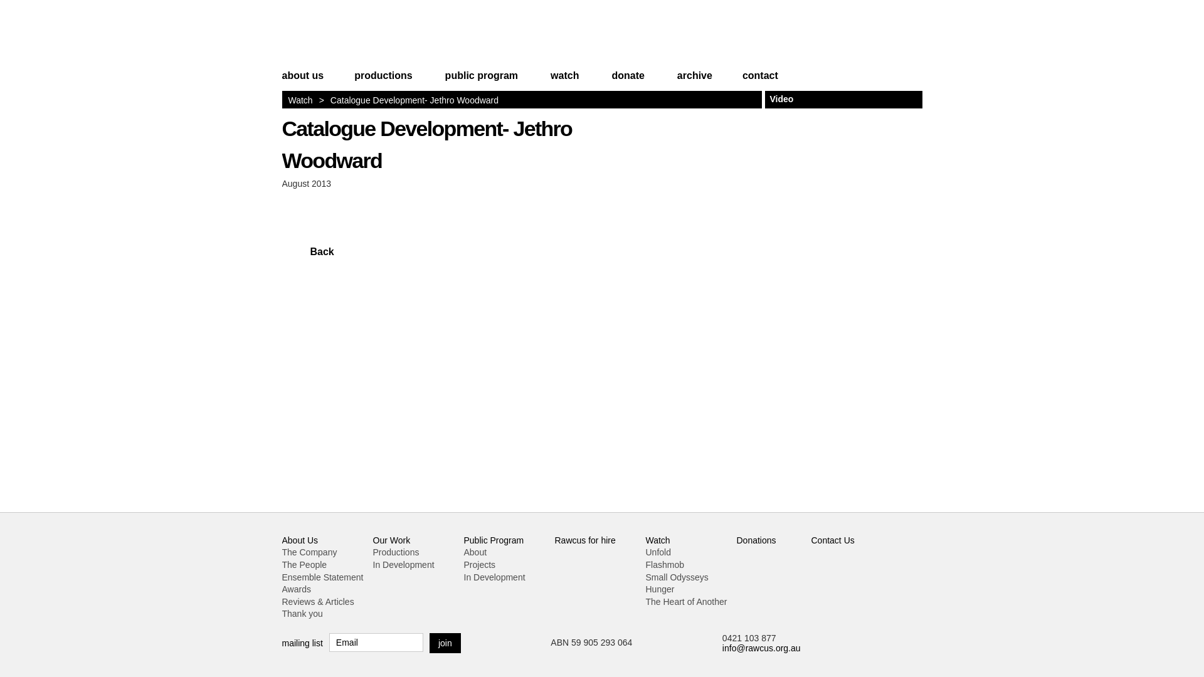 The height and width of the screenshot is (677, 1204). What do you see at coordinates (323, 577) in the screenshot?
I see `Ensemble Statement` at bounding box center [323, 577].